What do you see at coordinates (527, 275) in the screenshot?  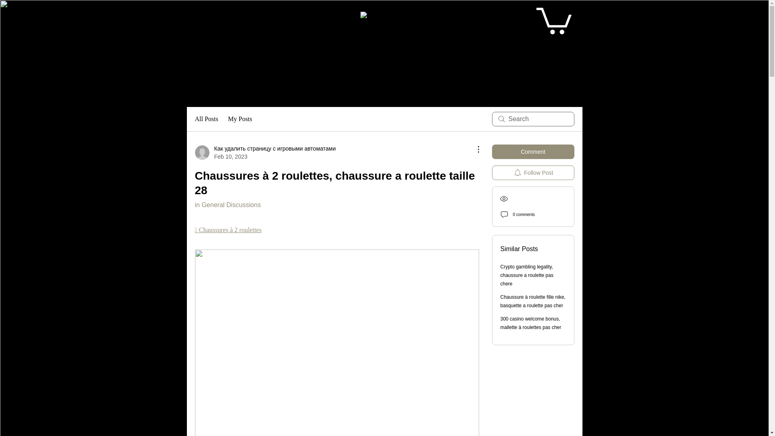 I see `Crypto gambling legality, chaussure a roulette pas chere` at bounding box center [527, 275].